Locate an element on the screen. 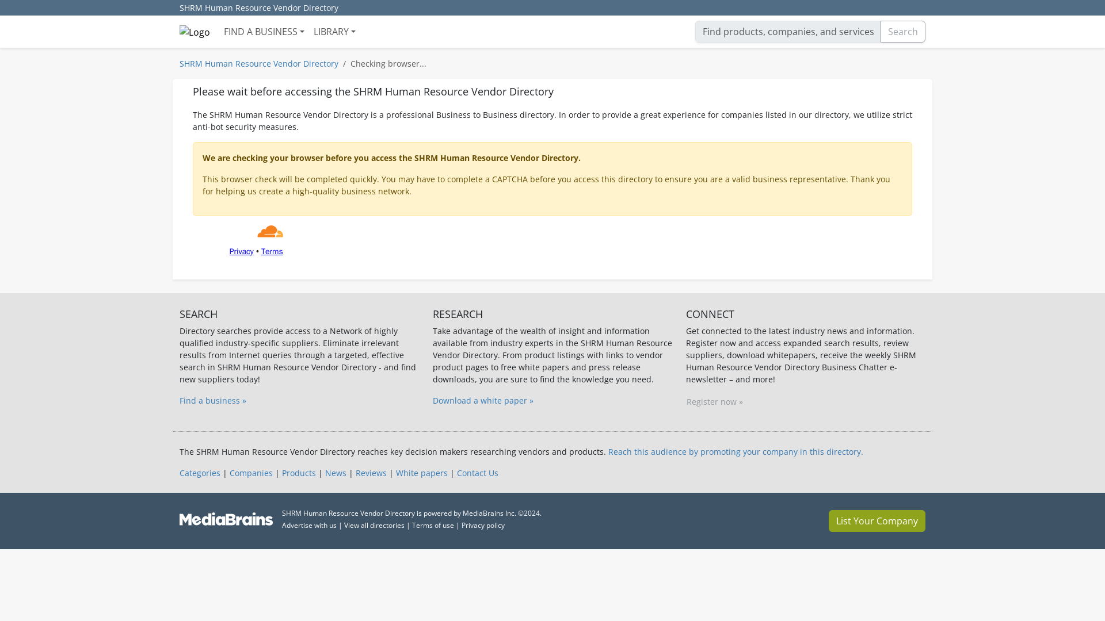 Image resolution: width=1105 pixels, height=621 pixels. Advertise with us is located at coordinates (309, 526).